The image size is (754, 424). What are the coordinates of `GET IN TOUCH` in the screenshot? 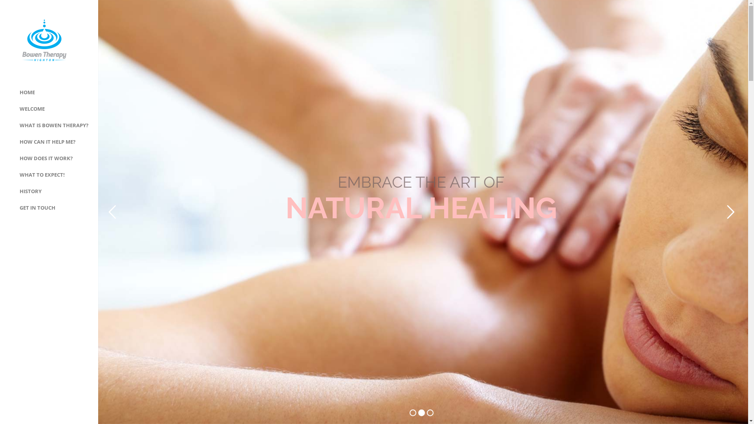 It's located at (38, 208).